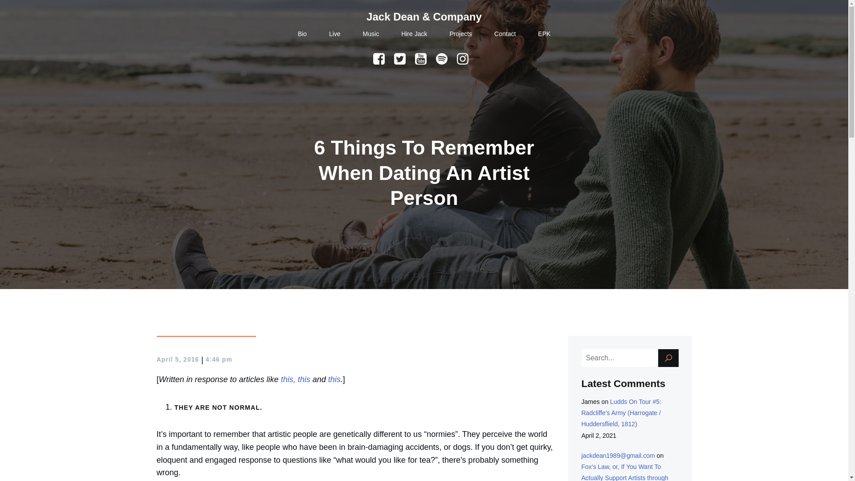 The height and width of the screenshot is (481, 855). What do you see at coordinates (505, 34) in the screenshot?
I see `Contact` at bounding box center [505, 34].